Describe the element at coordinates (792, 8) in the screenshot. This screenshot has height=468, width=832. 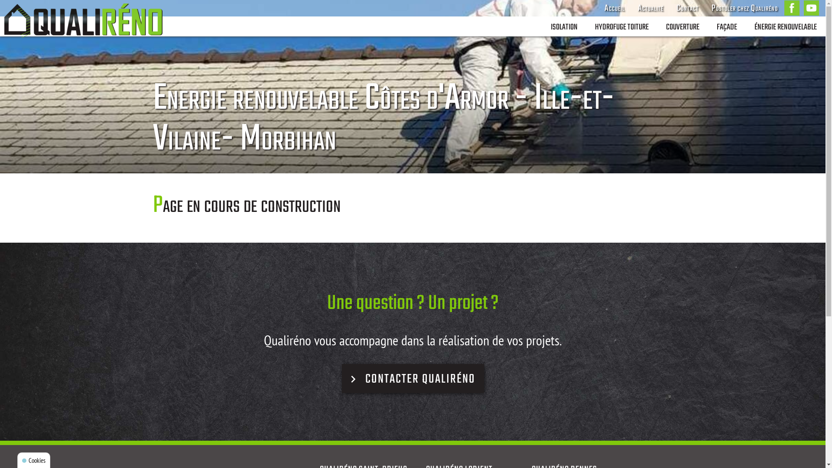
I see `Notre page Facebook` at that location.